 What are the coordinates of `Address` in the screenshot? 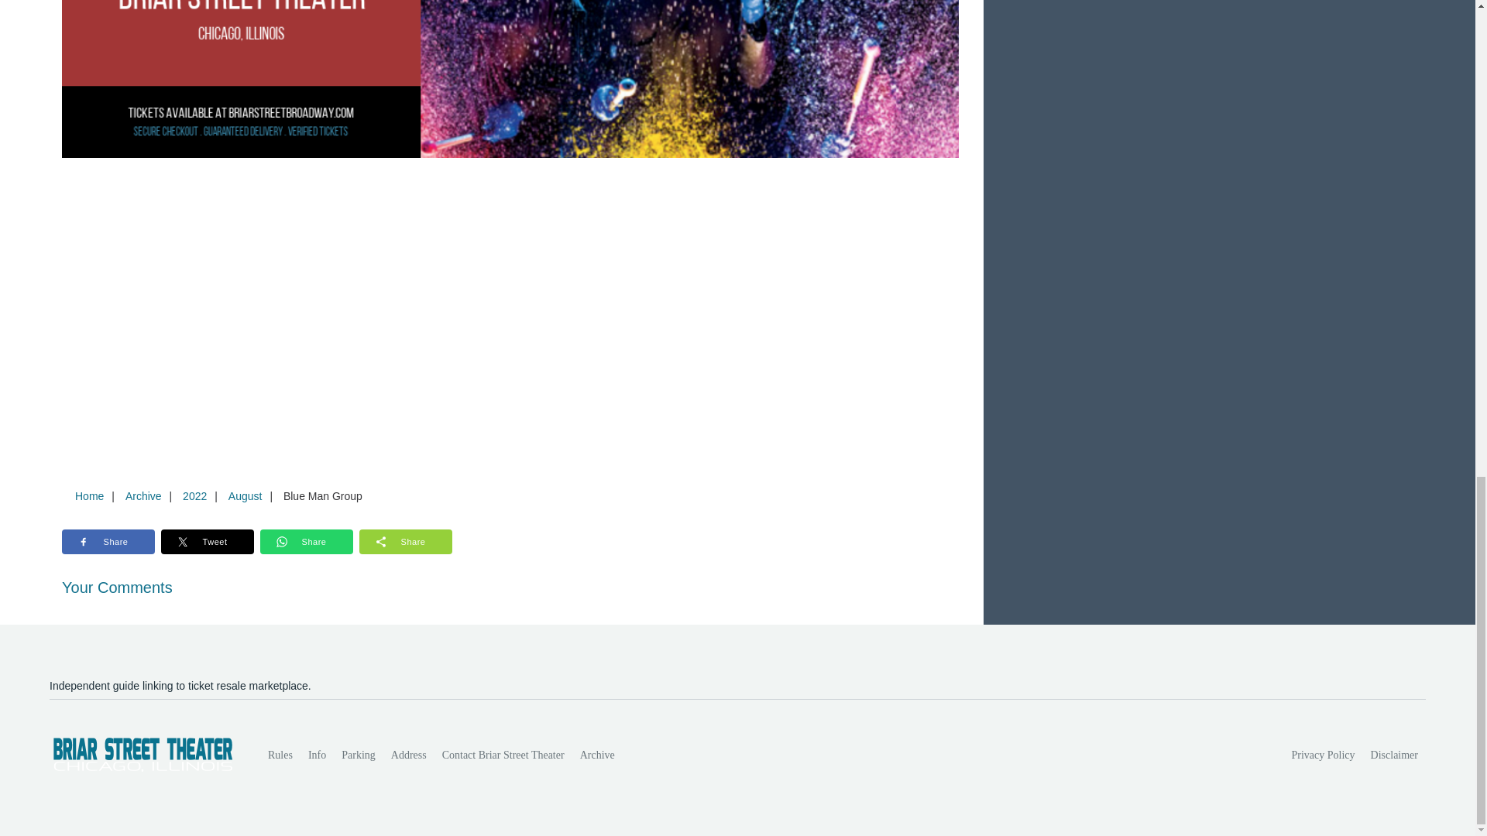 It's located at (409, 755).